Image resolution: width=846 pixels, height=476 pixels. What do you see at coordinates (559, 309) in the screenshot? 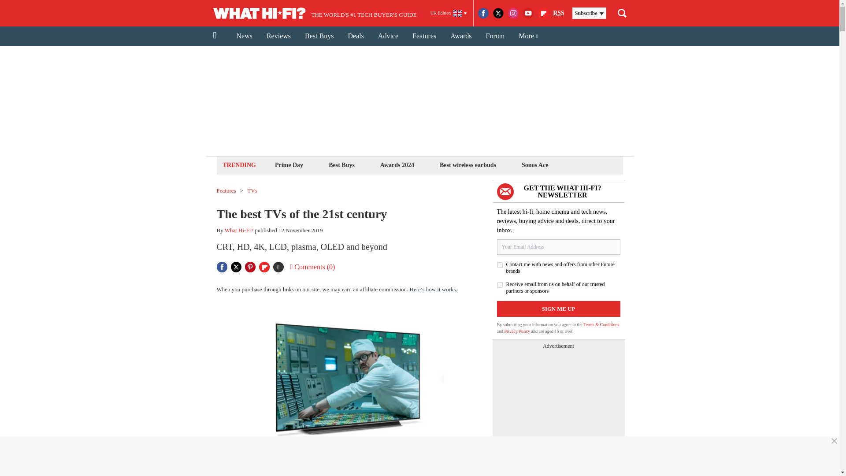
I see `Sign me up` at bounding box center [559, 309].